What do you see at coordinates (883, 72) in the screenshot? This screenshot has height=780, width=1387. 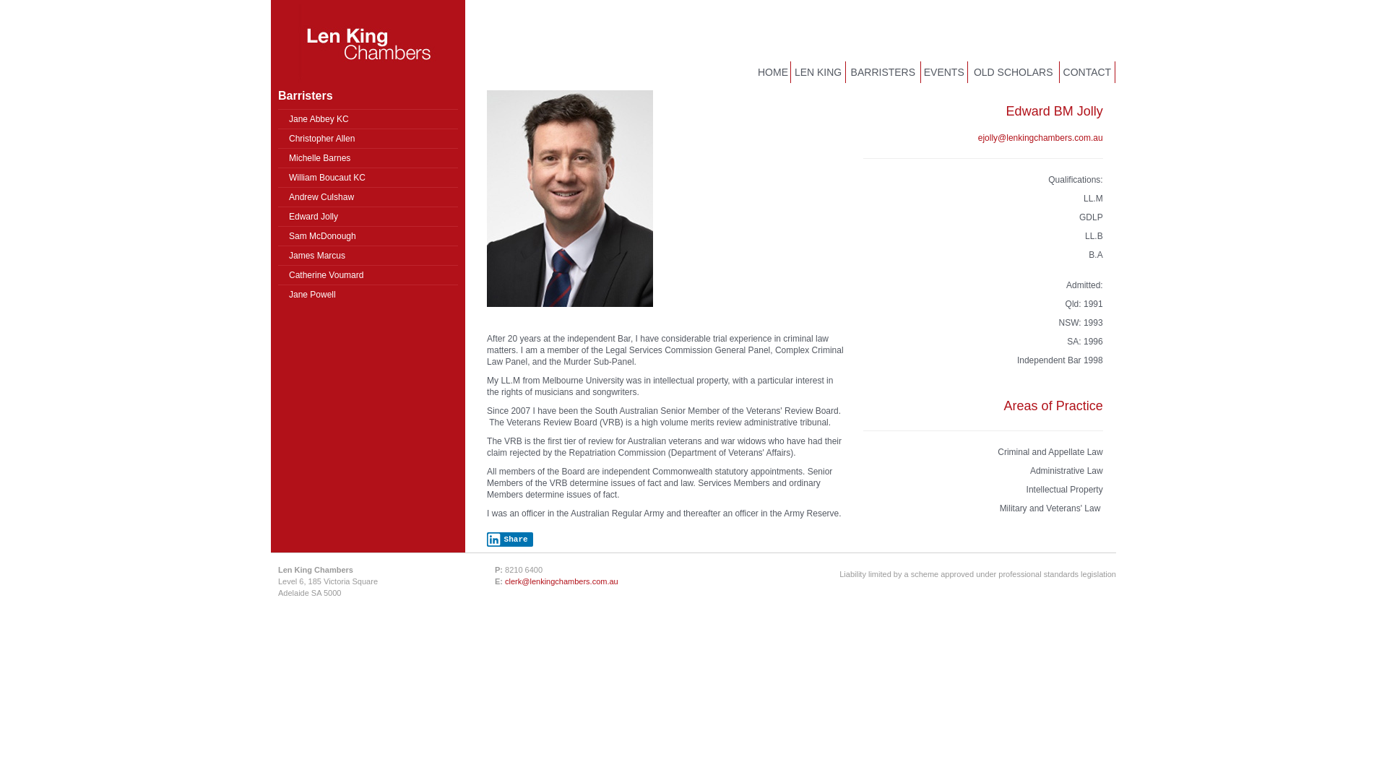 I see `BARRISTERS` at bounding box center [883, 72].